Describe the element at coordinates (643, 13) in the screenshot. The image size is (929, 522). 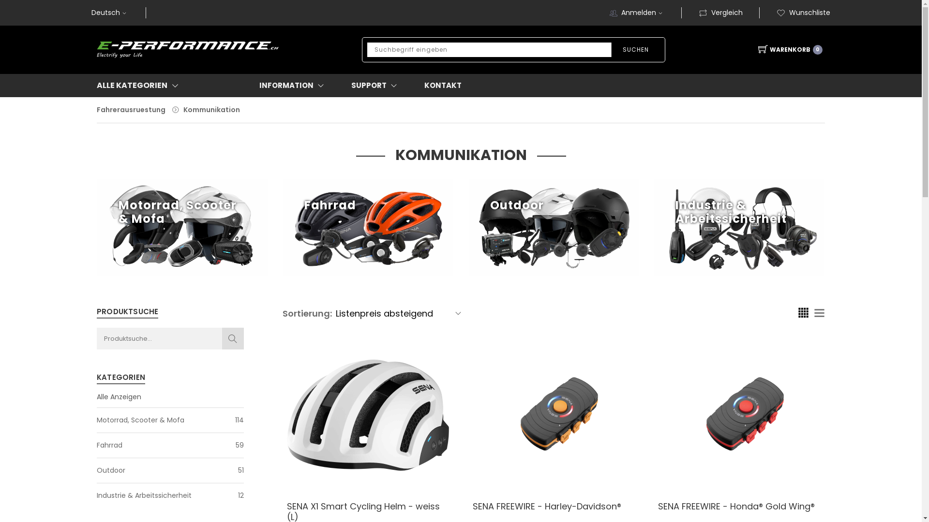
I see `Anmelden` at that location.